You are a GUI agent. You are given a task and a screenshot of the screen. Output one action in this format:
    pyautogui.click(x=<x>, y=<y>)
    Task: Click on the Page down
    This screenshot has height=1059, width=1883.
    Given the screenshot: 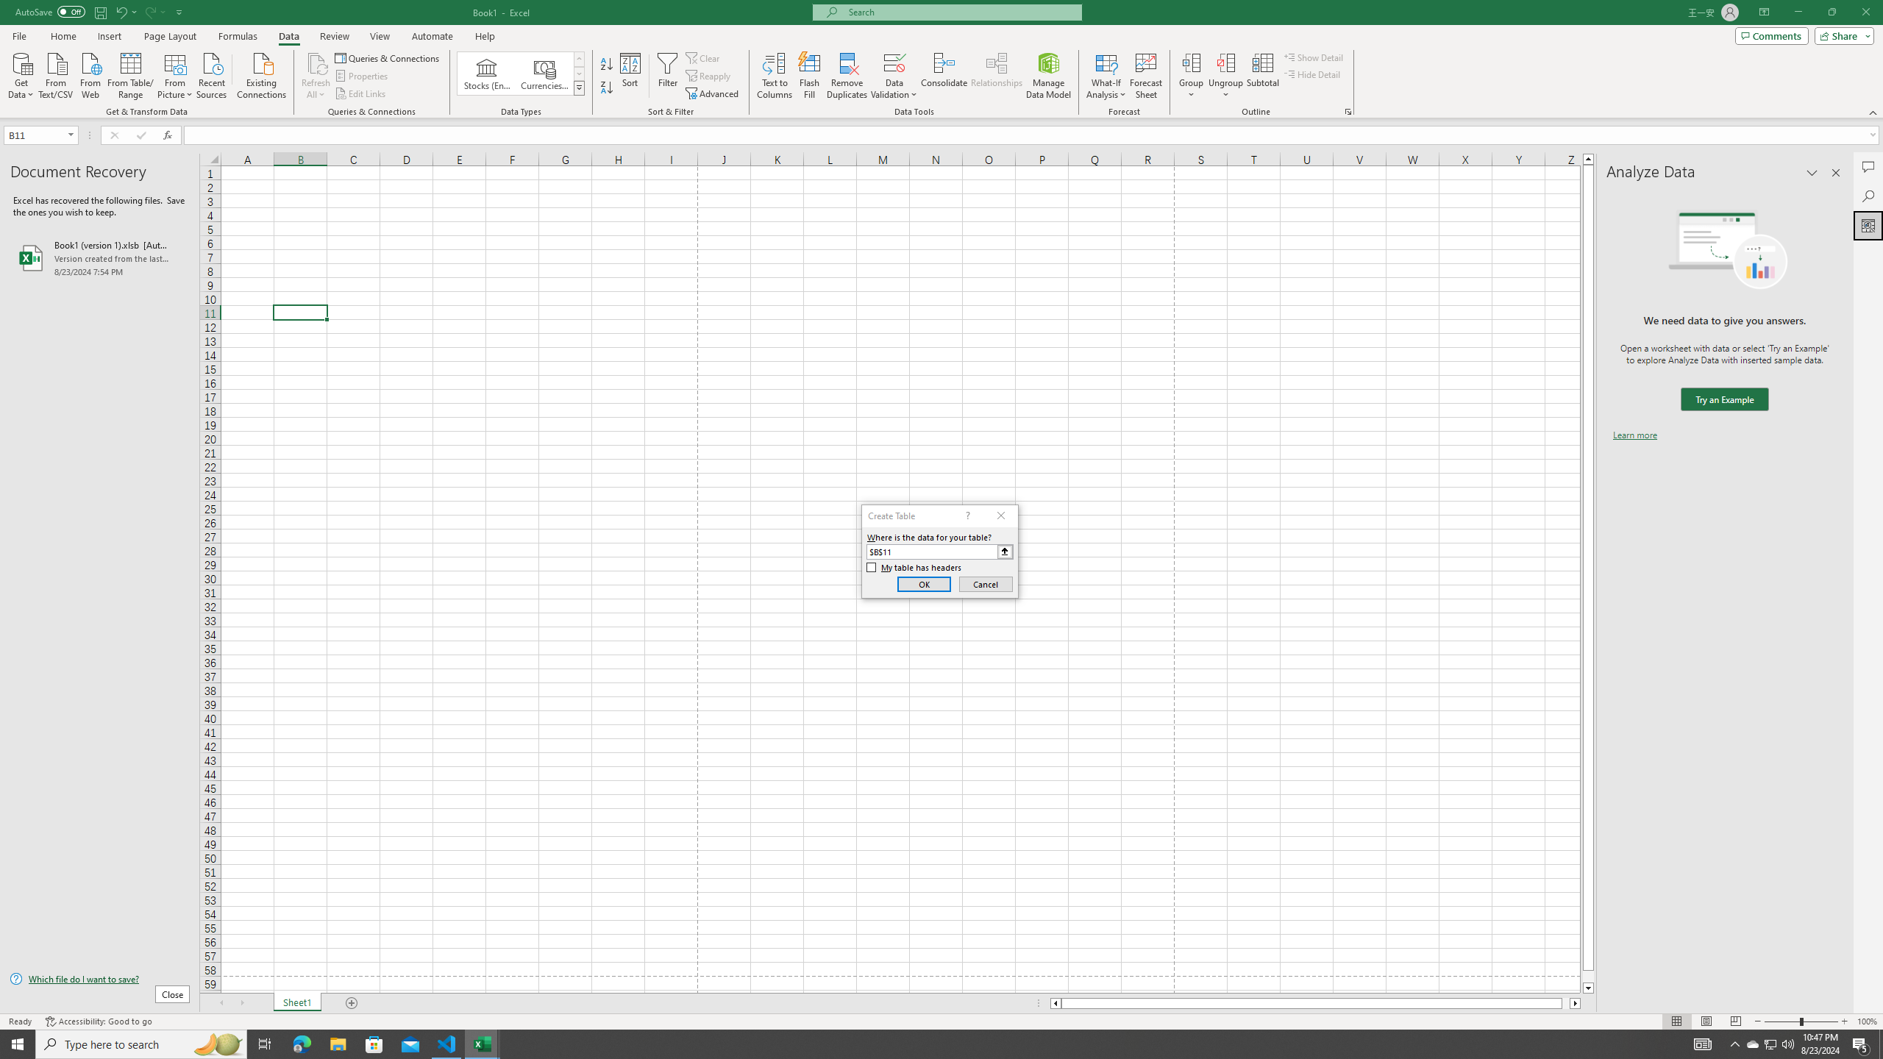 What is the action you would take?
    pyautogui.click(x=1588, y=977)
    